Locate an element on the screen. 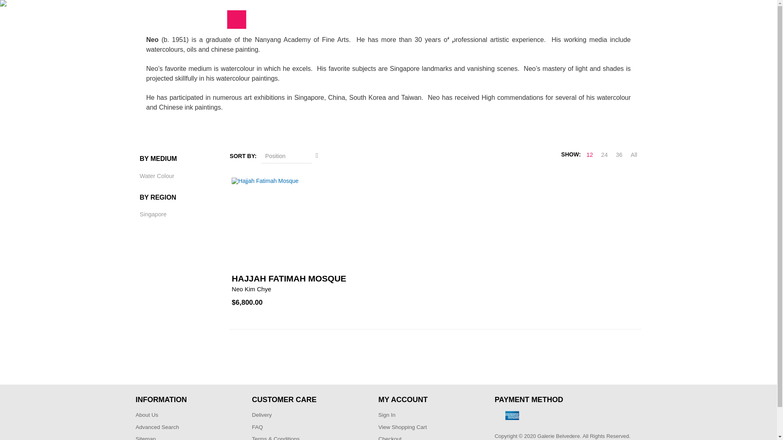 The width and height of the screenshot is (783, 440). HOME is located at coordinates (290, 26).